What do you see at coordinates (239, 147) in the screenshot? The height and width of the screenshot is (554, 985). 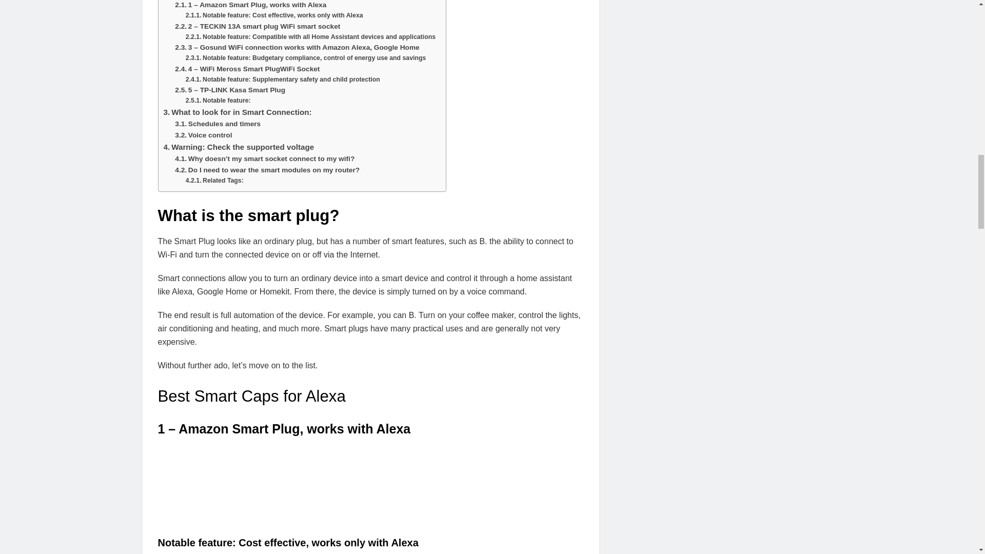 I see `Warning: Check the supported voltage` at bounding box center [239, 147].